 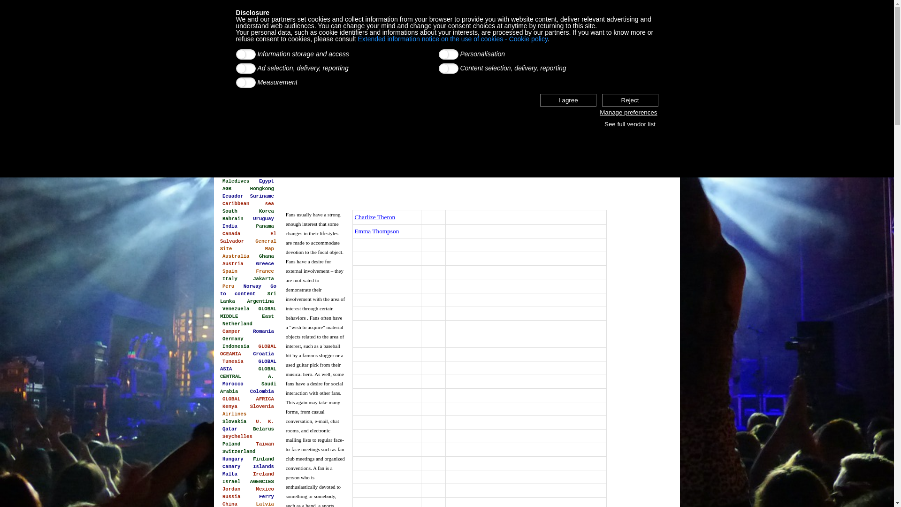 What do you see at coordinates (230, 279) in the screenshot?
I see `Italy` at bounding box center [230, 279].